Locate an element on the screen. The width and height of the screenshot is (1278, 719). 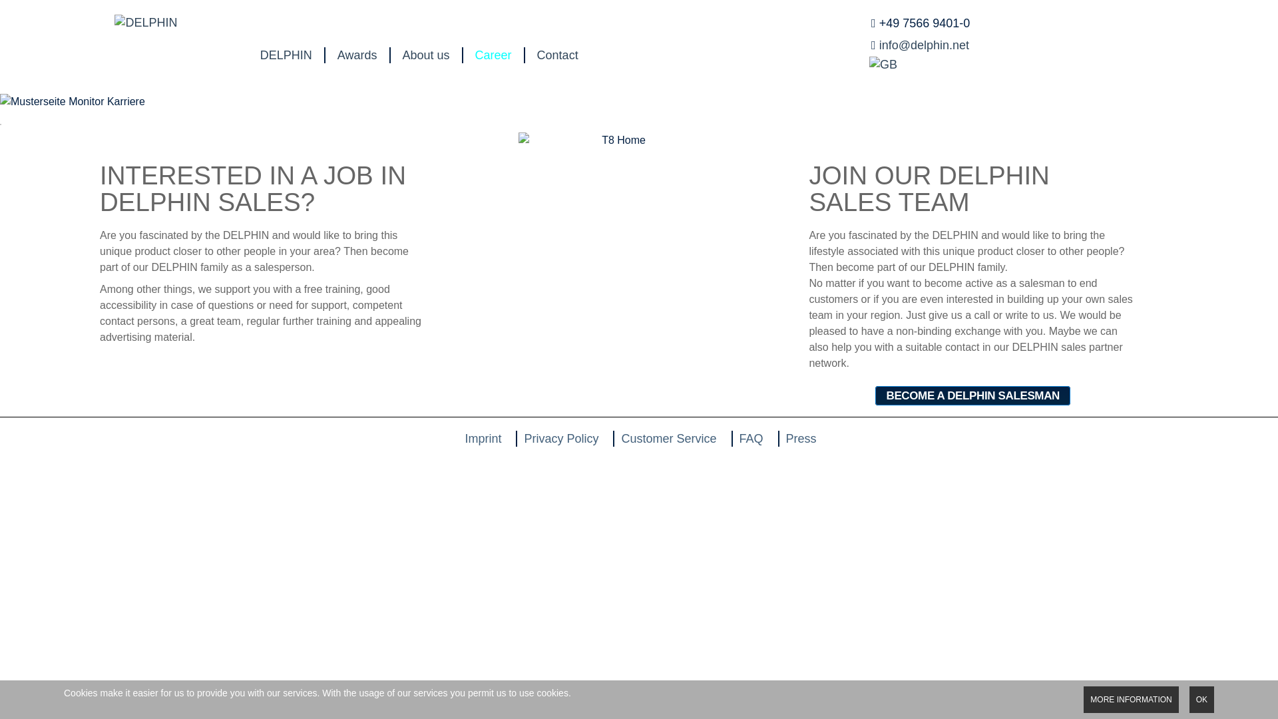
En is located at coordinates (888, 64).